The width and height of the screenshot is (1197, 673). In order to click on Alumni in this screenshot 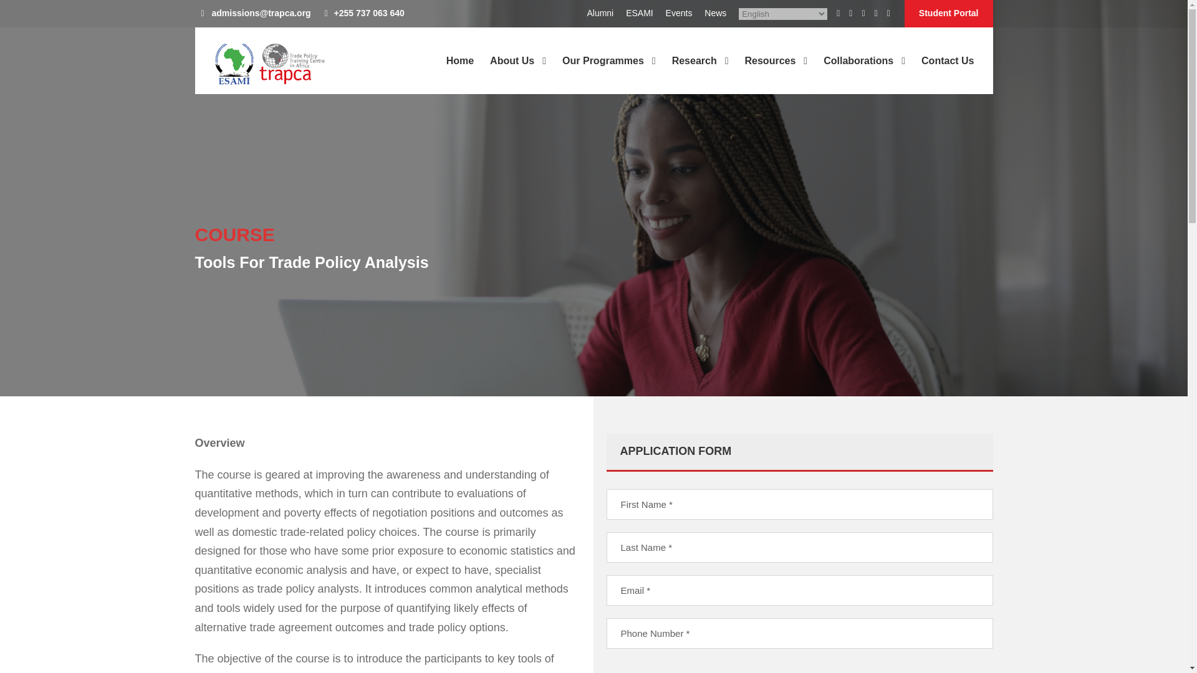, I will do `click(600, 16)`.